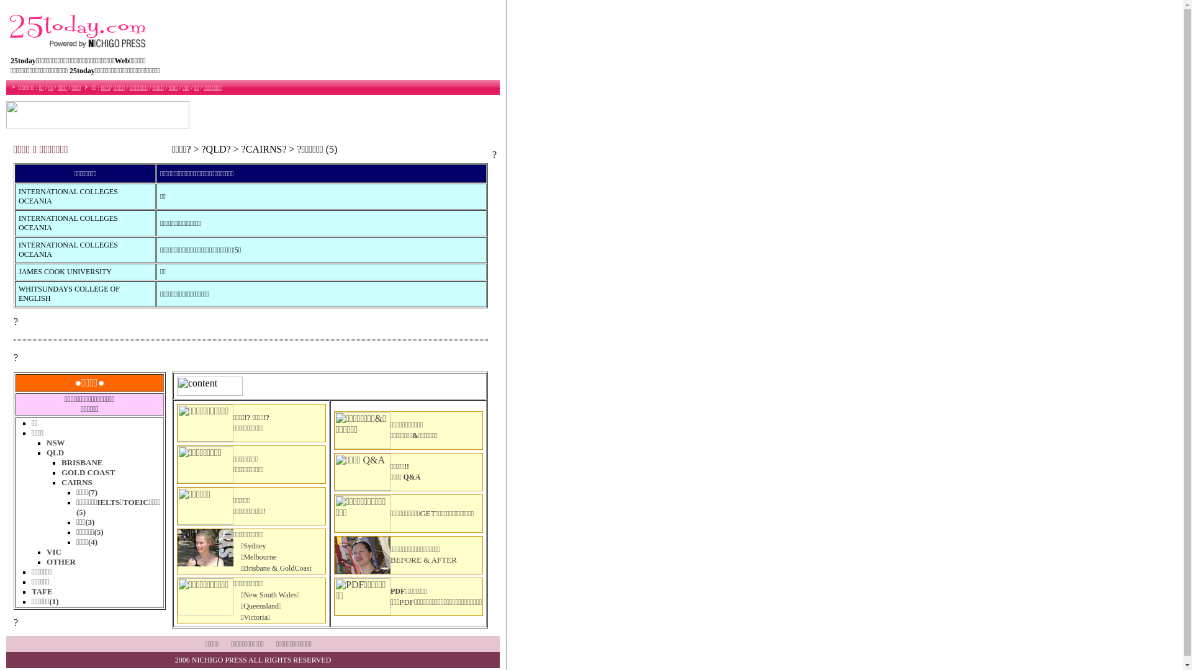  Describe the element at coordinates (255, 546) in the screenshot. I see `Sydney` at that location.